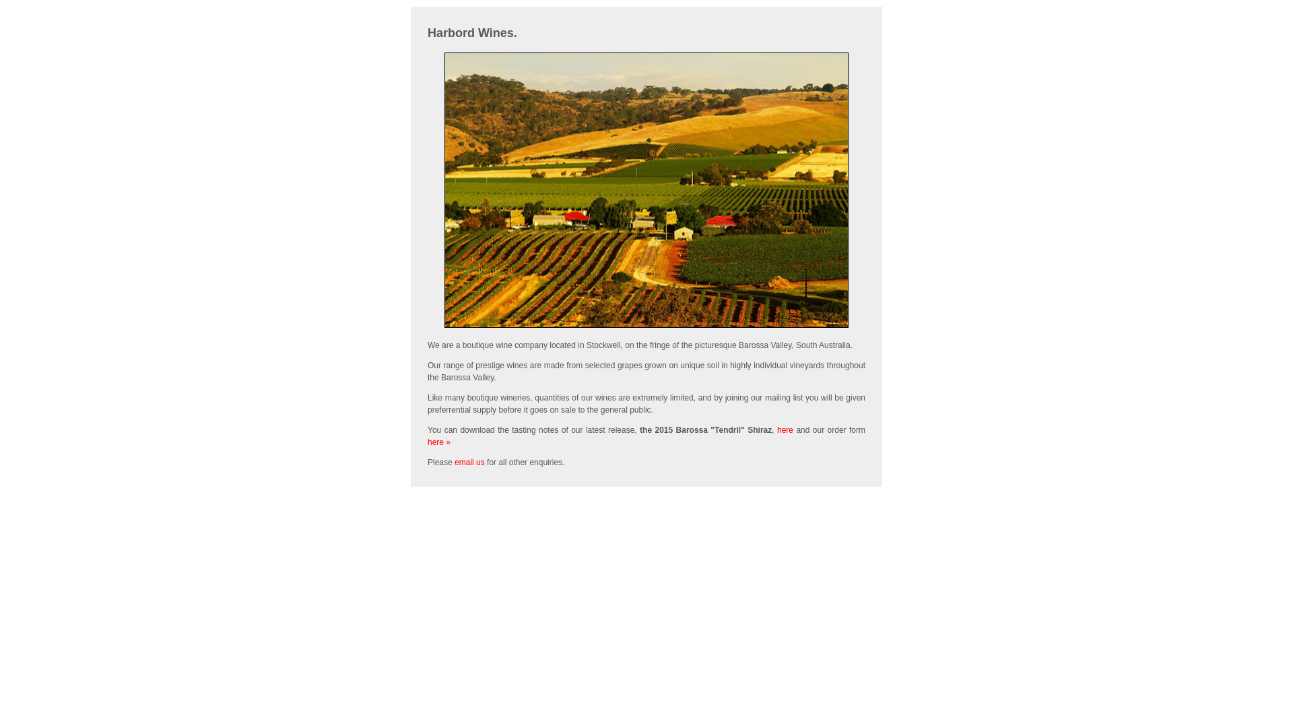 Image resolution: width=1293 pixels, height=727 pixels. I want to click on email us, so click(470, 462).